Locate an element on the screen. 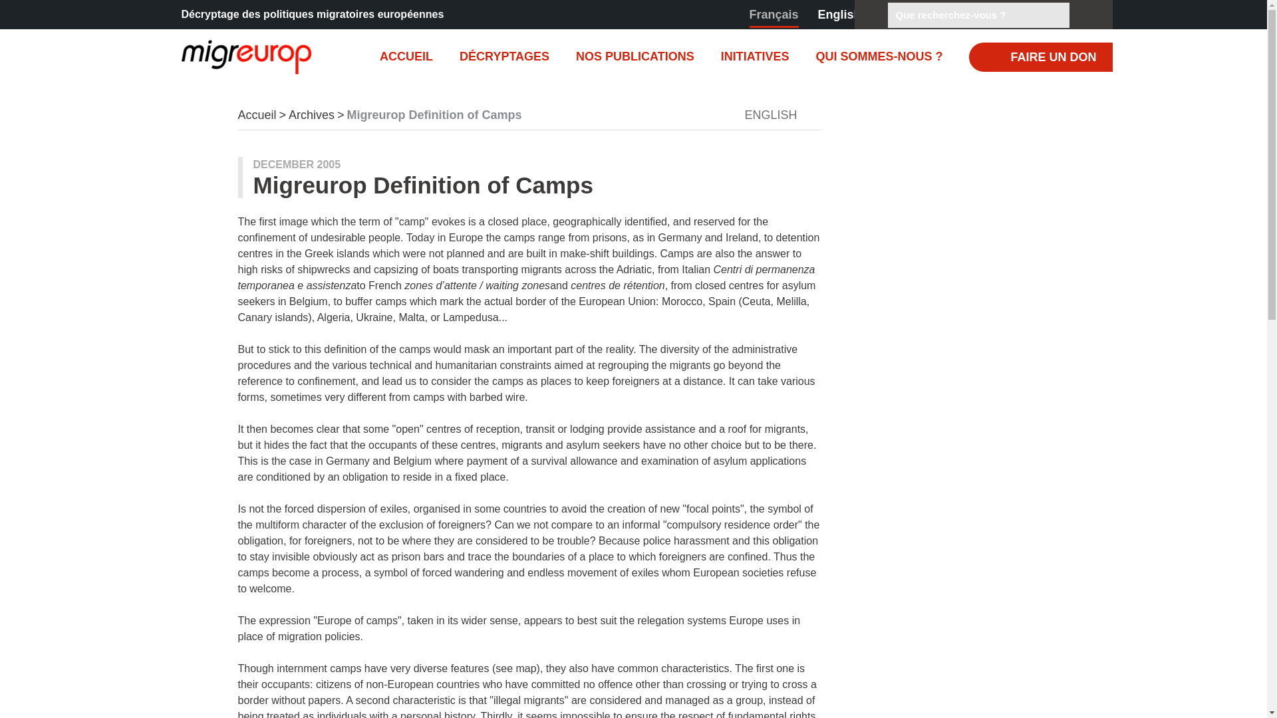  INITIATIVES is located at coordinates (755, 56).